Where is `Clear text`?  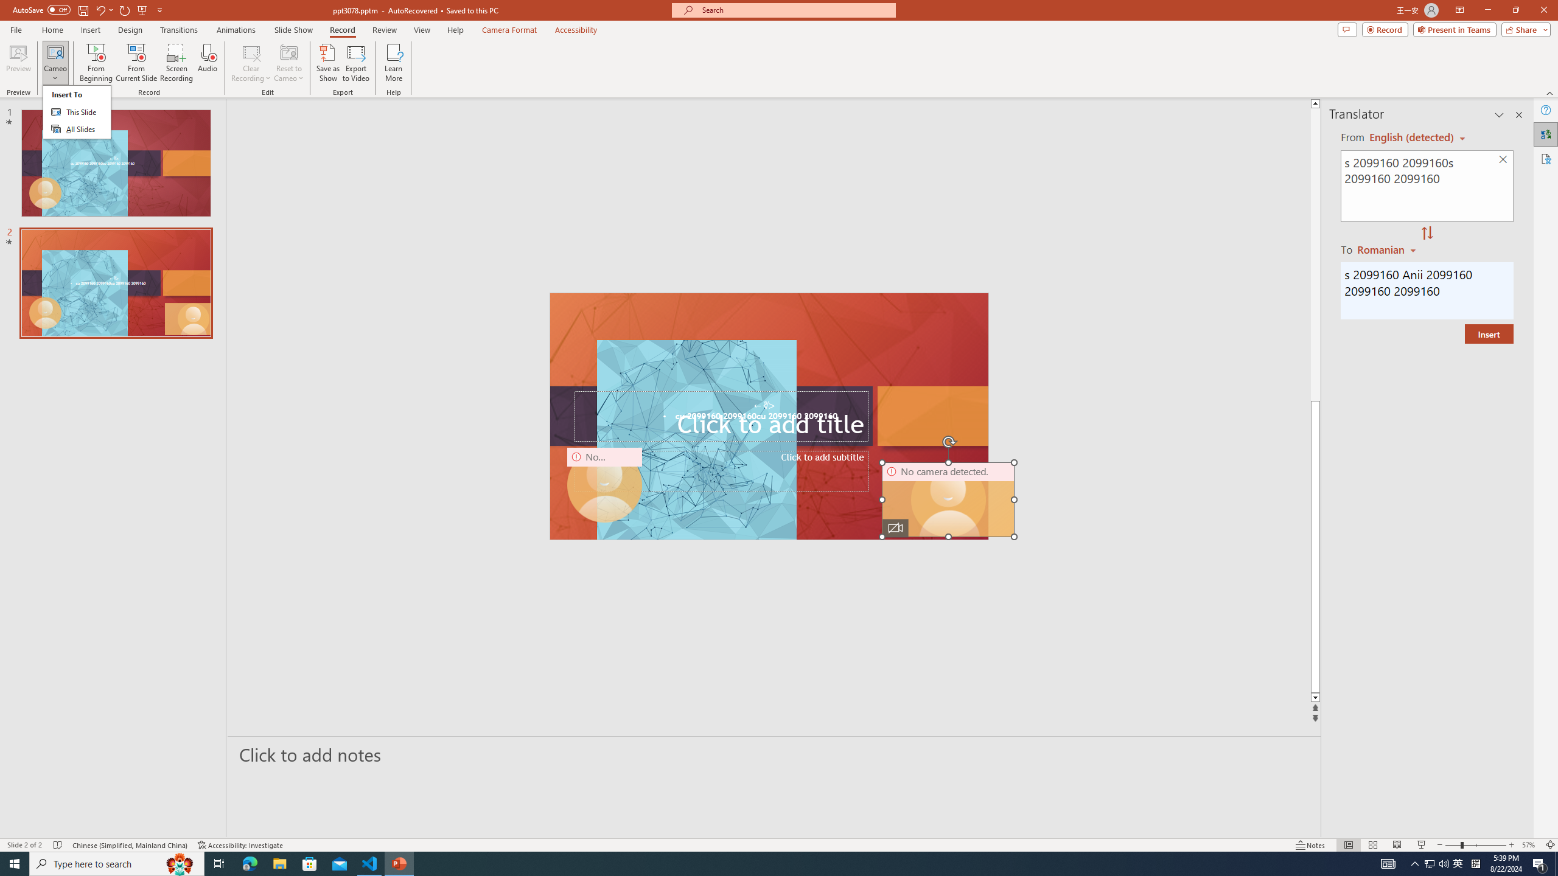
Clear text is located at coordinates (1503, 160).